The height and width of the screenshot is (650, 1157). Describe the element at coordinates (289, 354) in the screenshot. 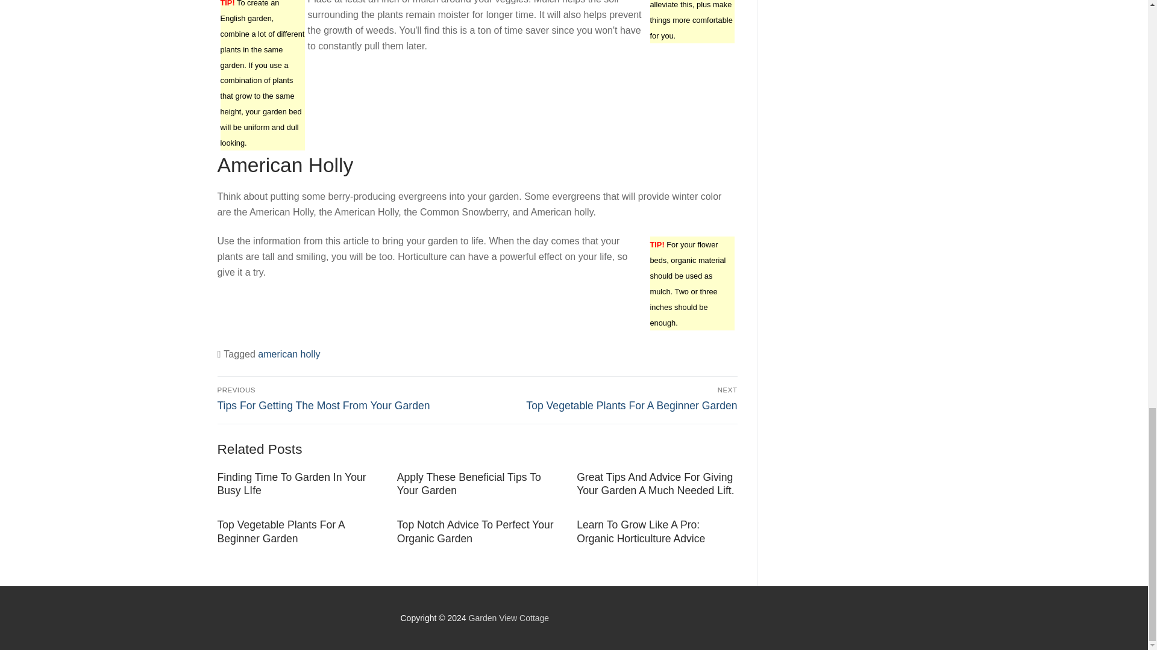

I see `american holly` at that location.